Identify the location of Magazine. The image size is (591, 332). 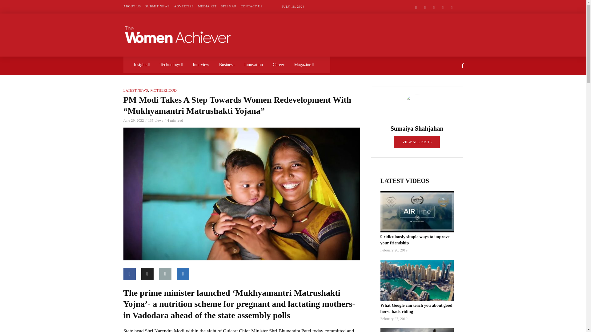
(304, 65).